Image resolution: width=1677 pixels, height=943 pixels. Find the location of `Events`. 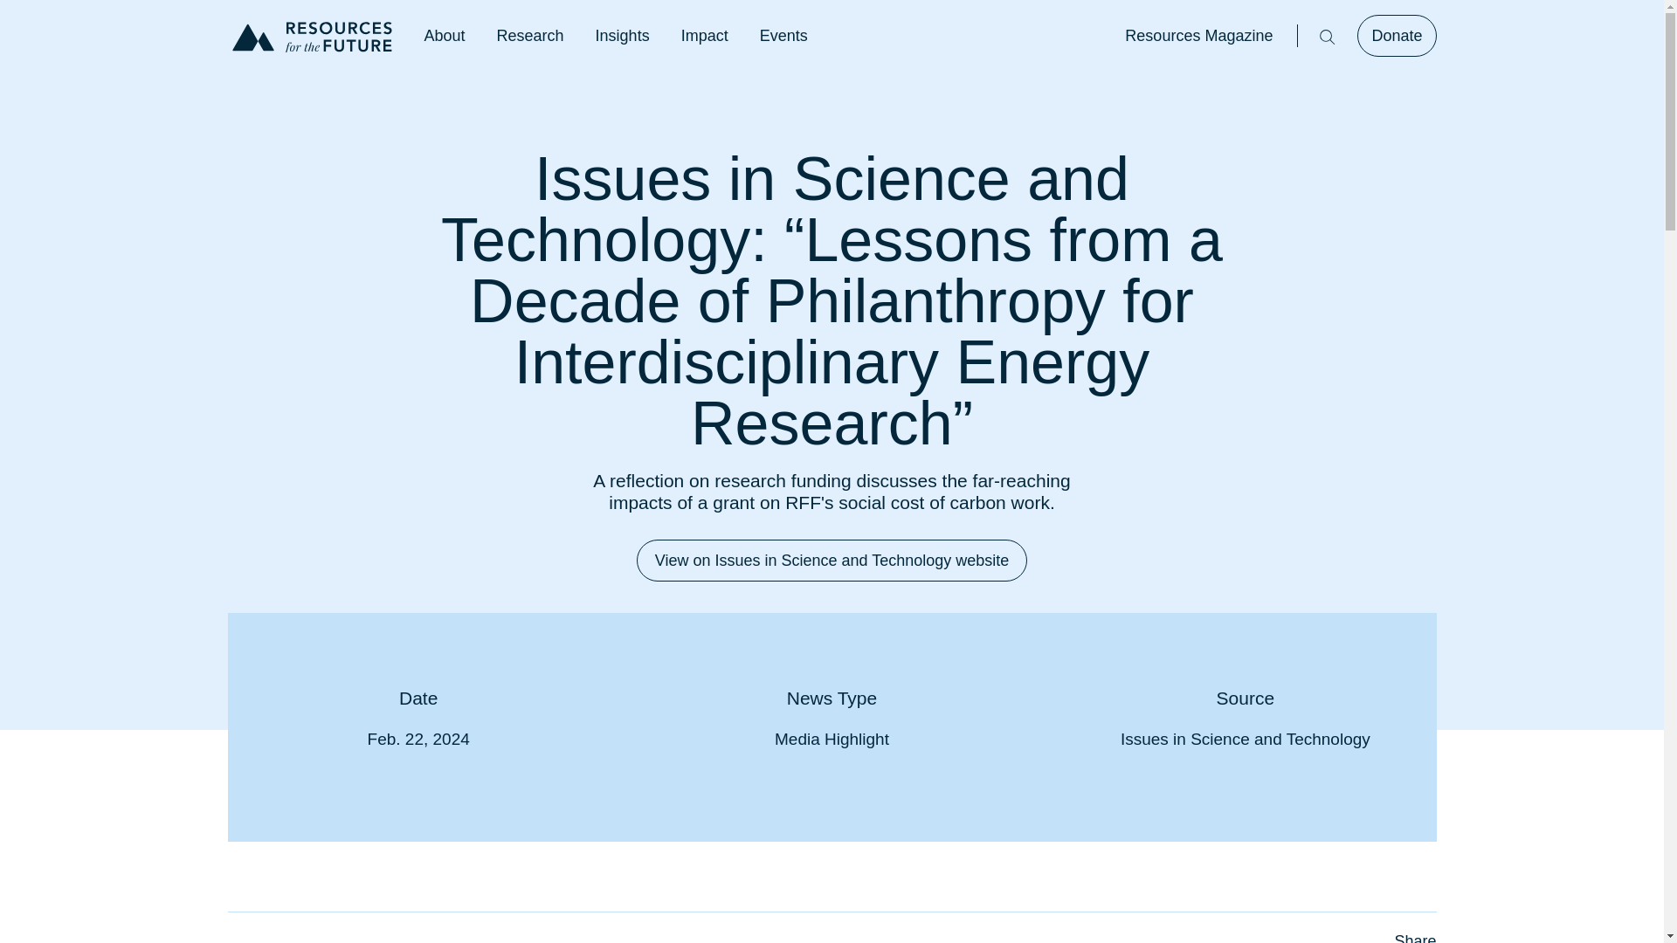

Events is located at coordinates (783, 35).